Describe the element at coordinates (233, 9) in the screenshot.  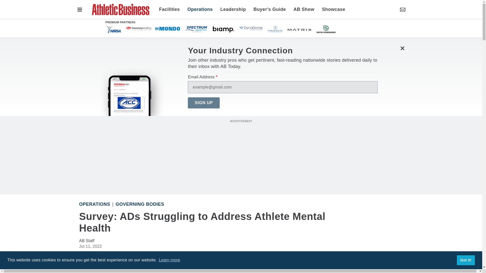
I see `Leadership` at that location.